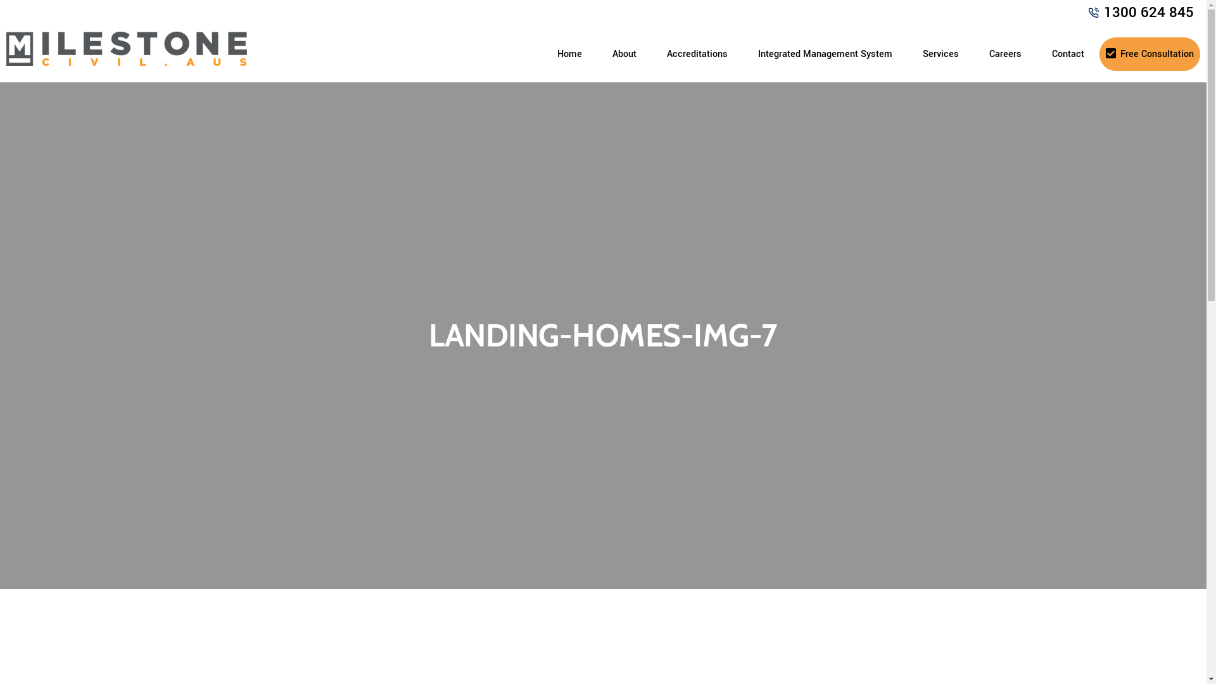  What do you see at coordinates (624, 54) in the screenshot?
I see `About` at bounding box center [624, 54].